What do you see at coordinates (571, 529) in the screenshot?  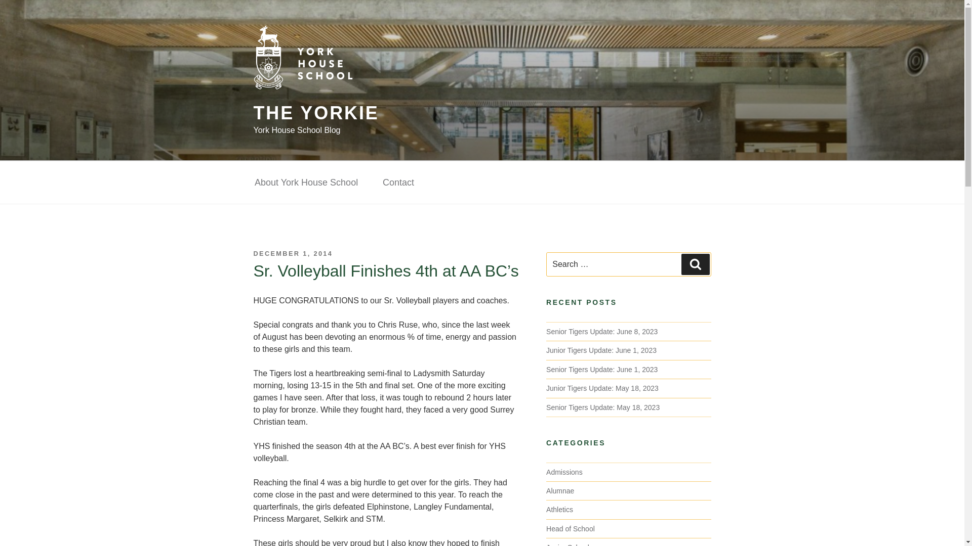 I see `Head of School` at bounding box center [571, 529].